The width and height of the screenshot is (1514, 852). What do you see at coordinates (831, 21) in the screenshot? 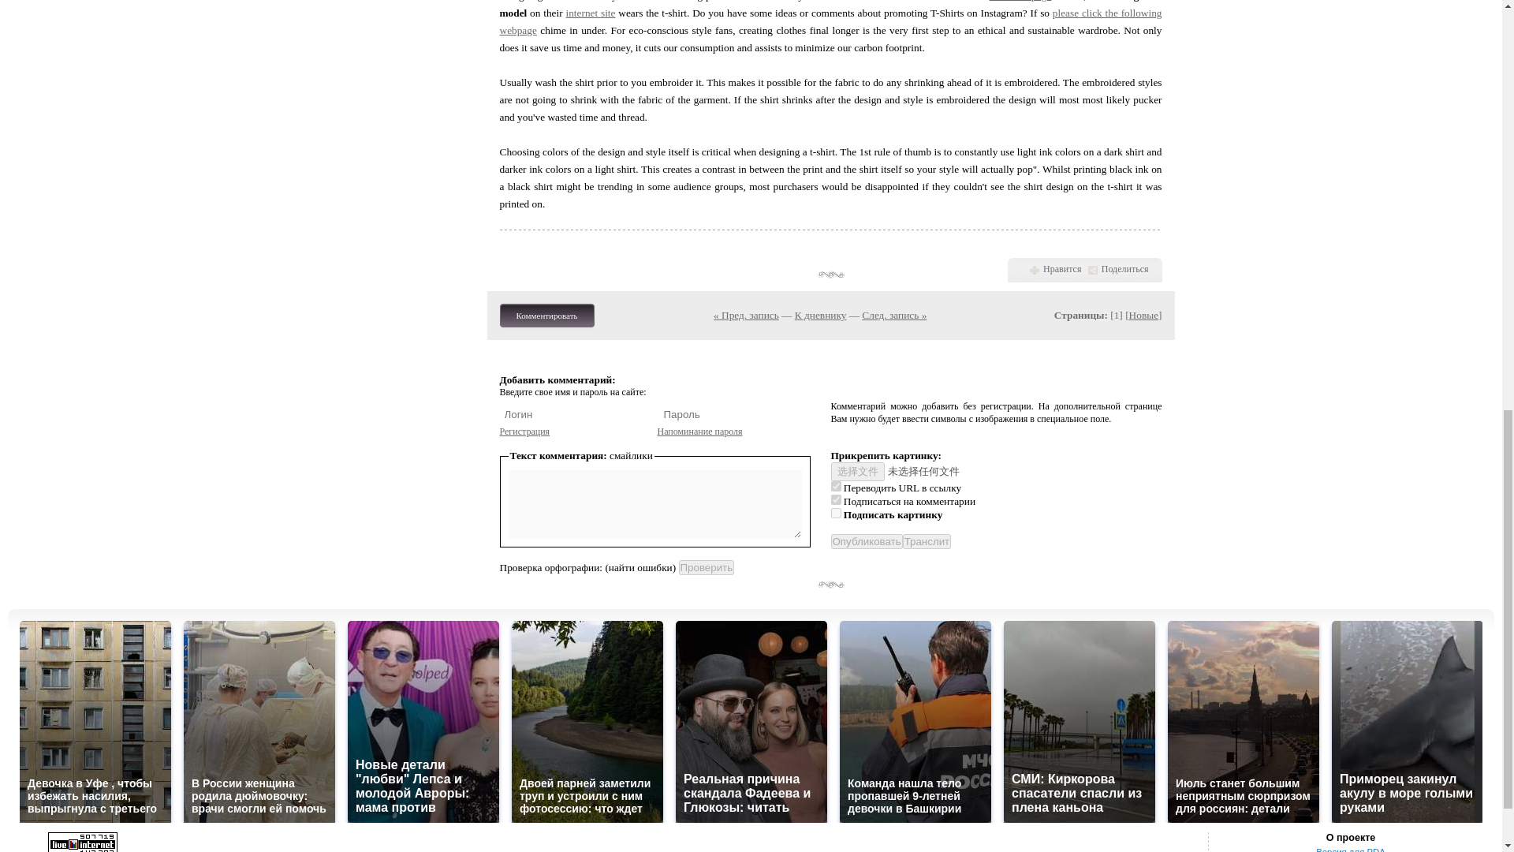
I see `please click the following webpage` at bounding box center [831, 21].